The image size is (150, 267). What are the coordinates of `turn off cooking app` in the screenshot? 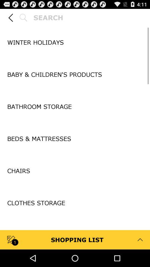 It's located at (75, 234).